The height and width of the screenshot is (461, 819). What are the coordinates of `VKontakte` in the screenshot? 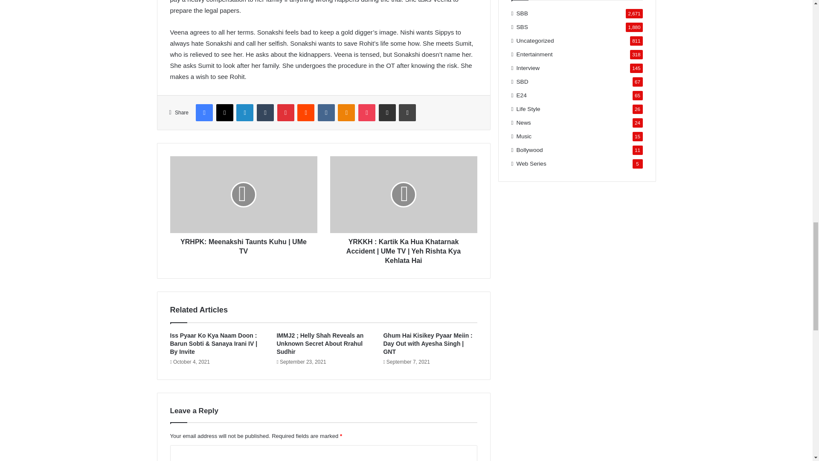 It's located at (326, 113).